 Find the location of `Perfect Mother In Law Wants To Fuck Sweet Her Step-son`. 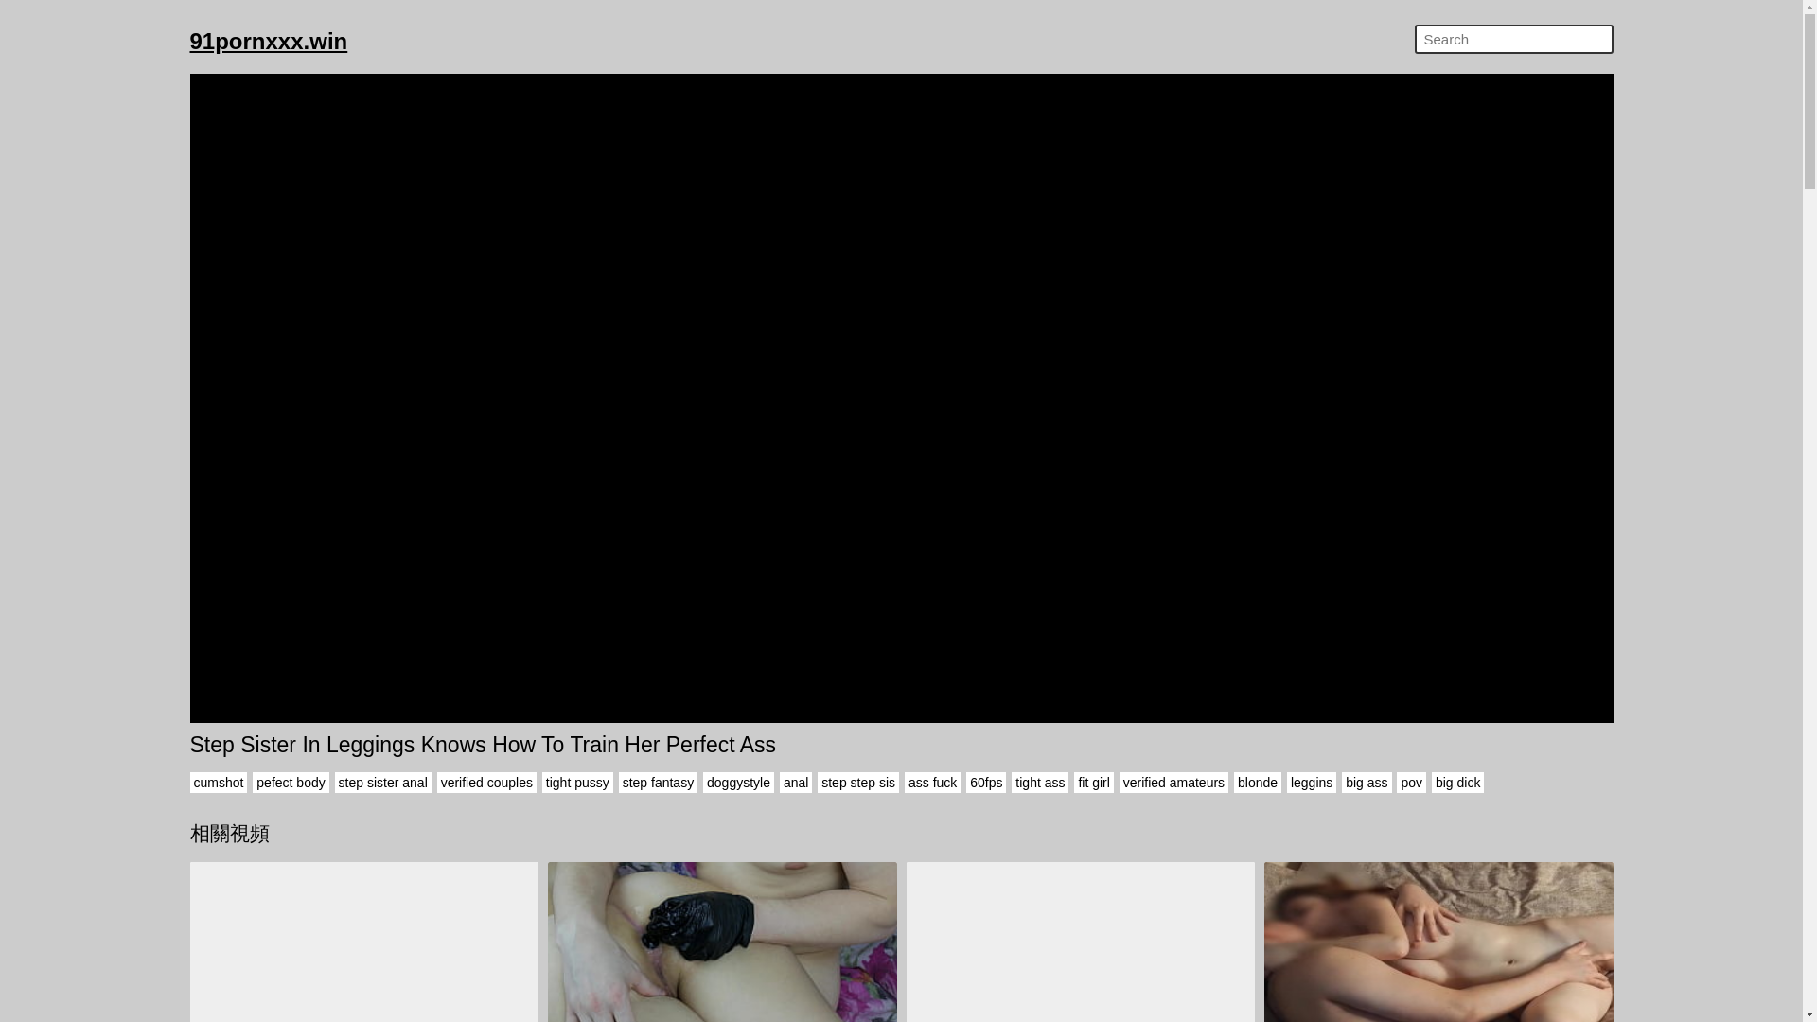

Perfect Mother In Law Wants To Fuck Sweet Her Step-son is located at coordinates (363, 943).